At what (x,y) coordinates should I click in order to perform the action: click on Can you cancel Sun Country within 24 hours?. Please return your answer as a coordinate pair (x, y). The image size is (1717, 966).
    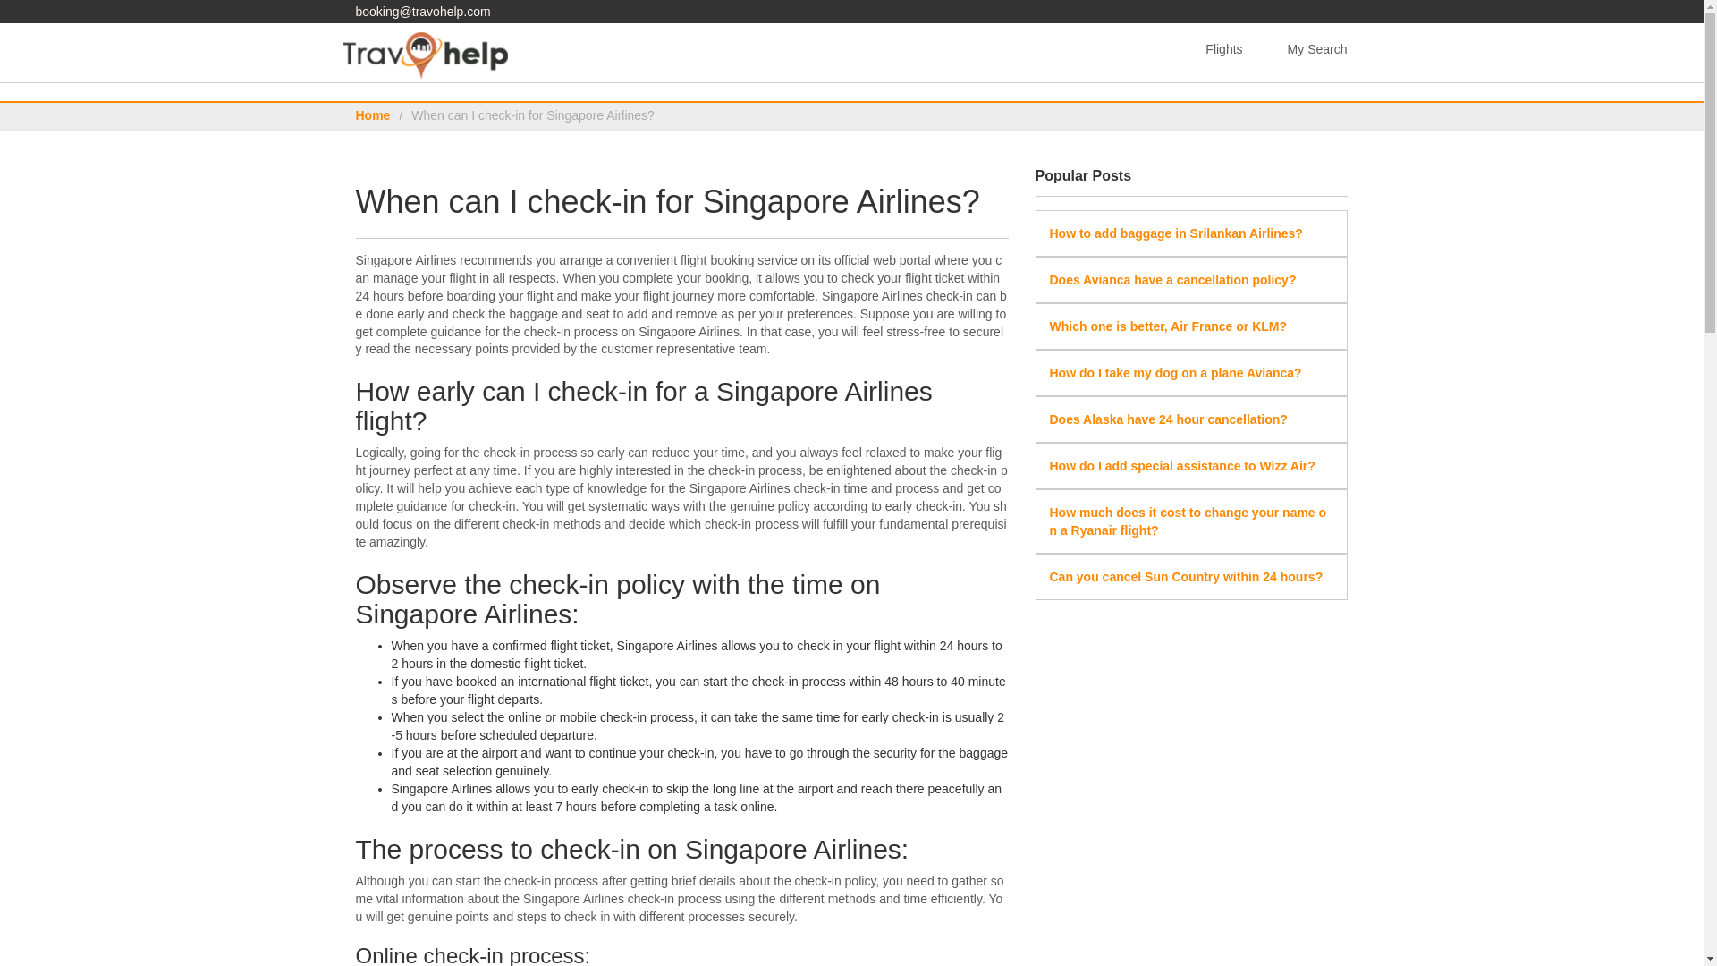
    Looking at the image, I should click on (1186, 577).